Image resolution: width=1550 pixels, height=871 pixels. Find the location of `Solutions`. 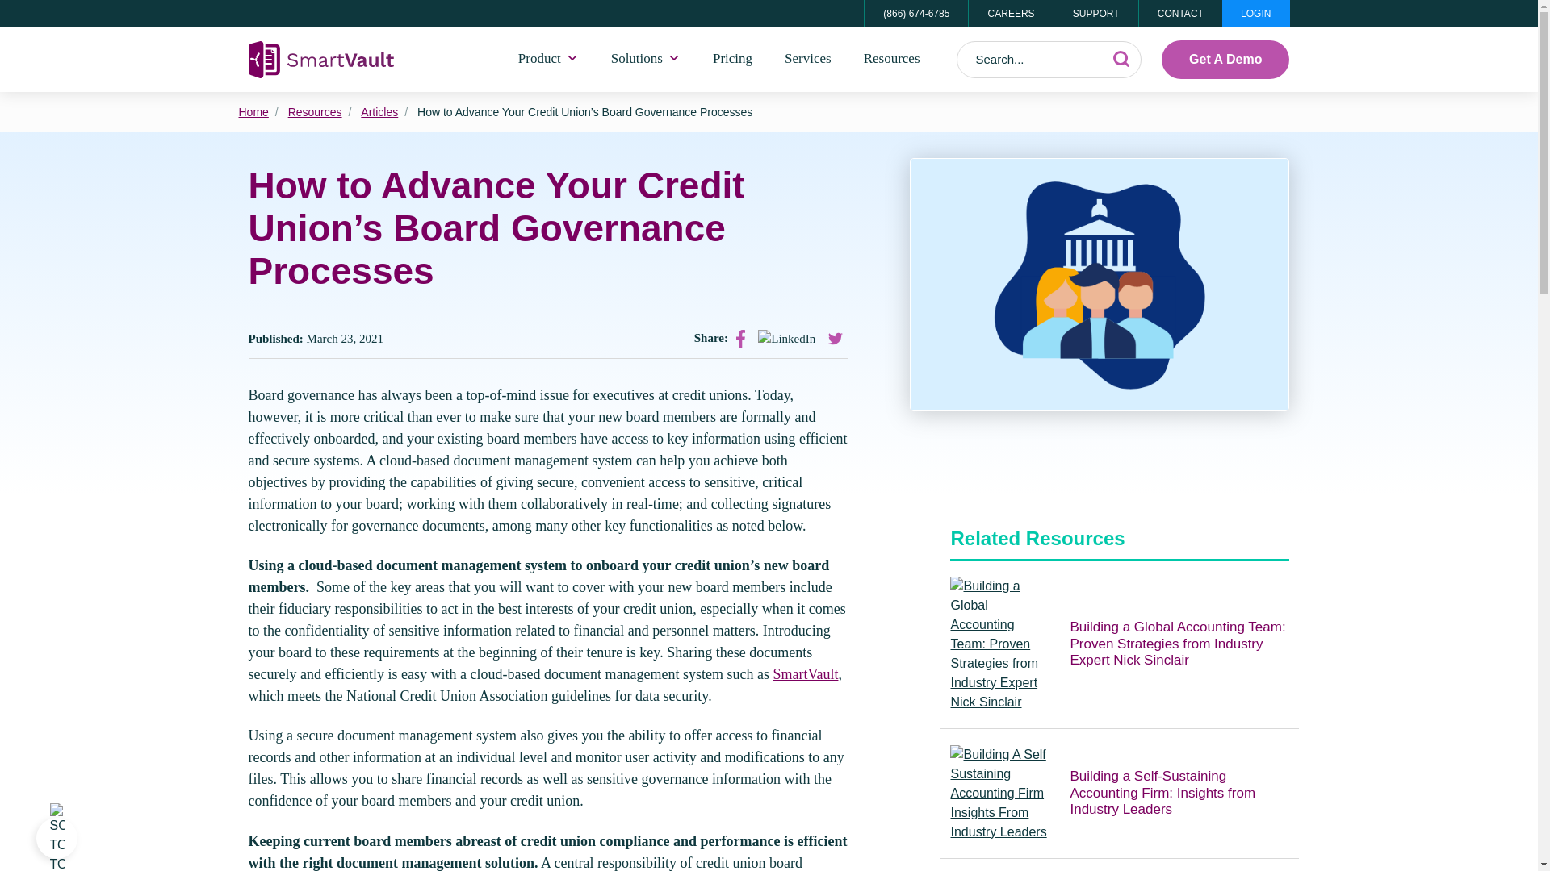

Solutions is located at coordinates (646, 60).